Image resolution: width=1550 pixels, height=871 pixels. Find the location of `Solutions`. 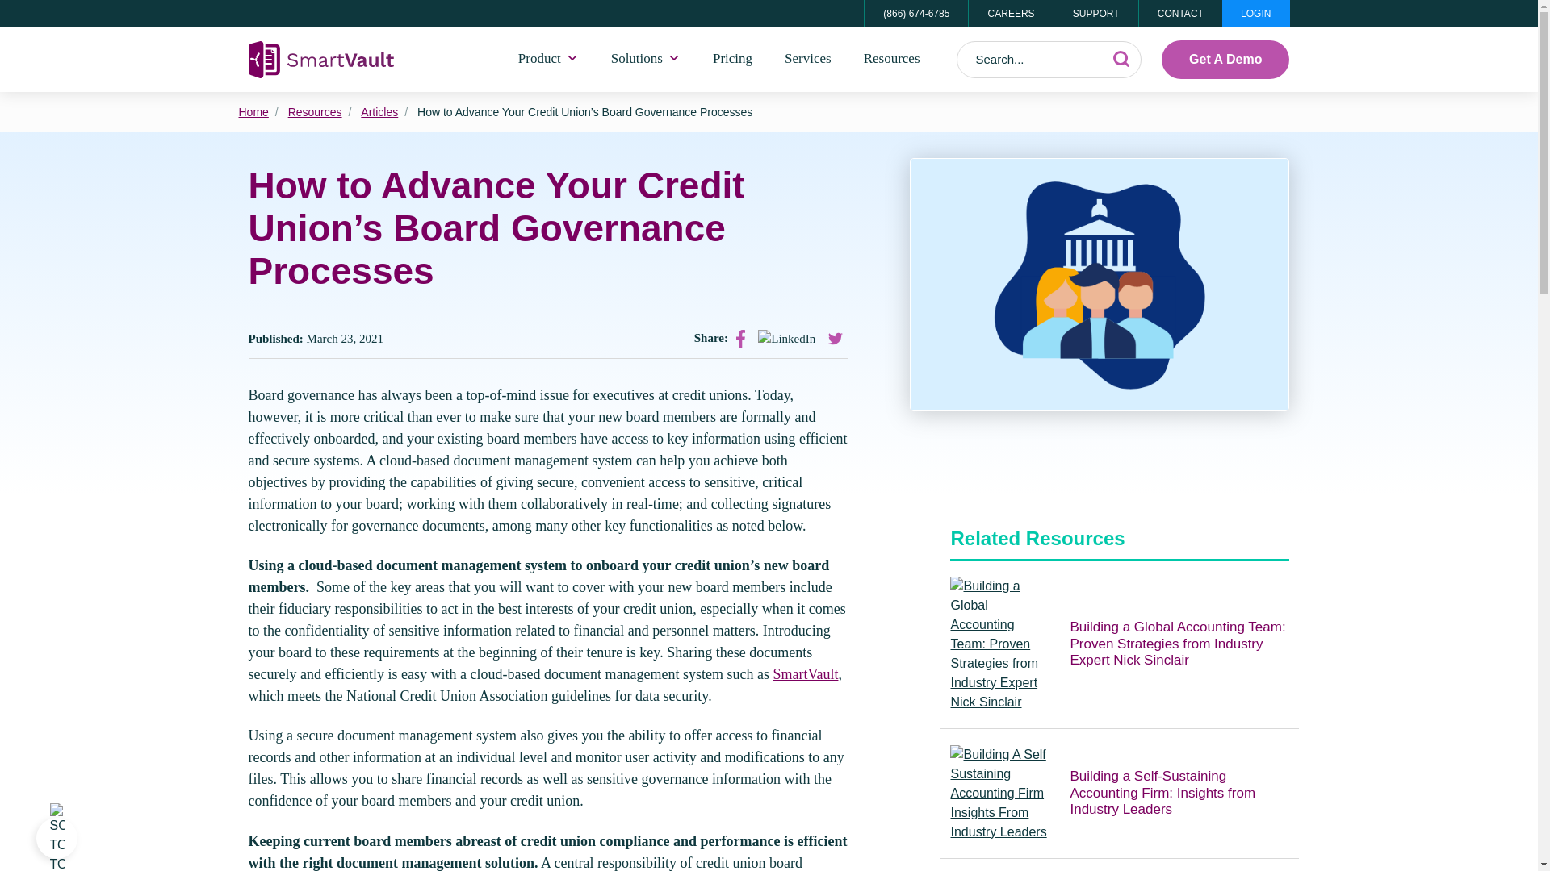

Solutions is located at coordinates (646, 60).